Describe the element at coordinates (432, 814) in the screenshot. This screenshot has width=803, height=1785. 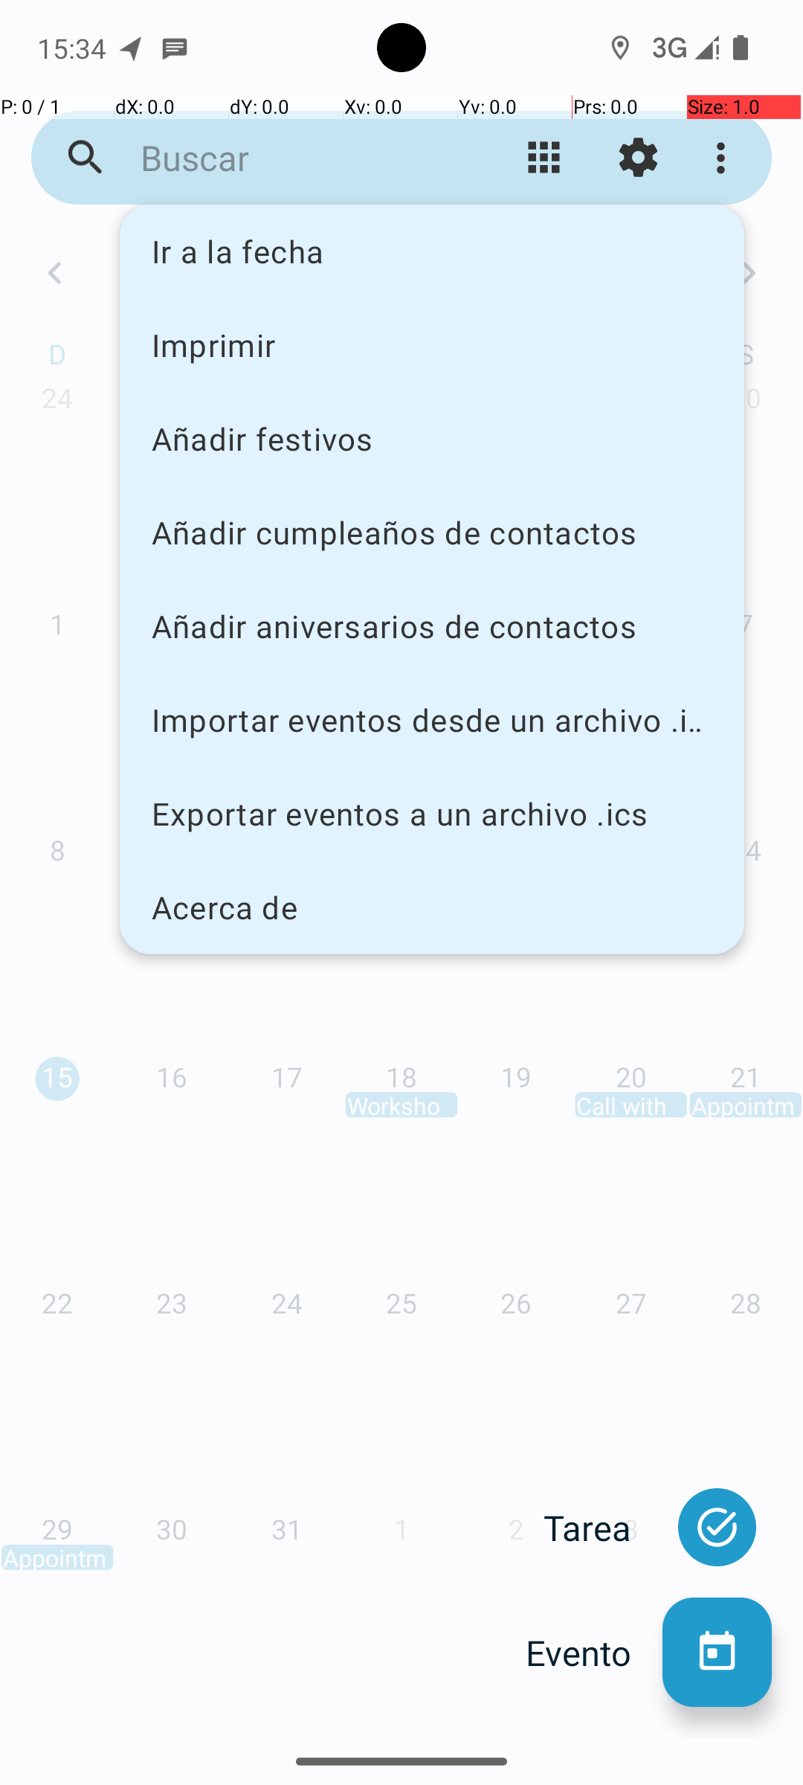
I see `Exportar eventos a un archivo .ics` at that location.